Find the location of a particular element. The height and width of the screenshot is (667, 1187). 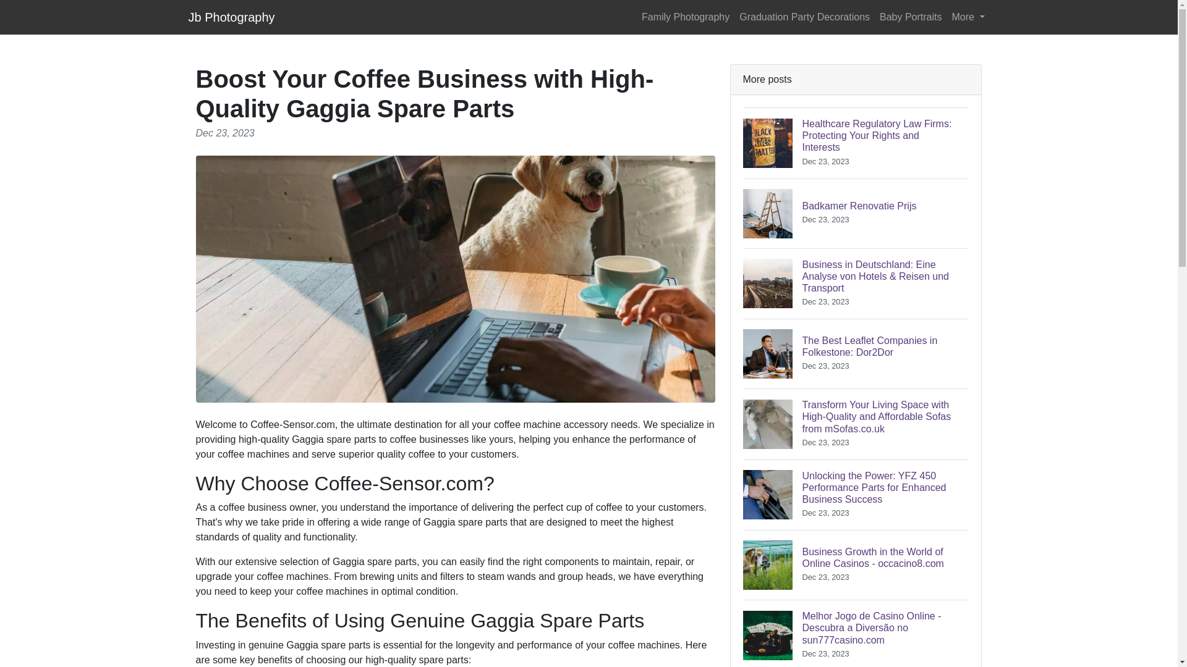

Jb Photography is located at coordinates (805, 17).